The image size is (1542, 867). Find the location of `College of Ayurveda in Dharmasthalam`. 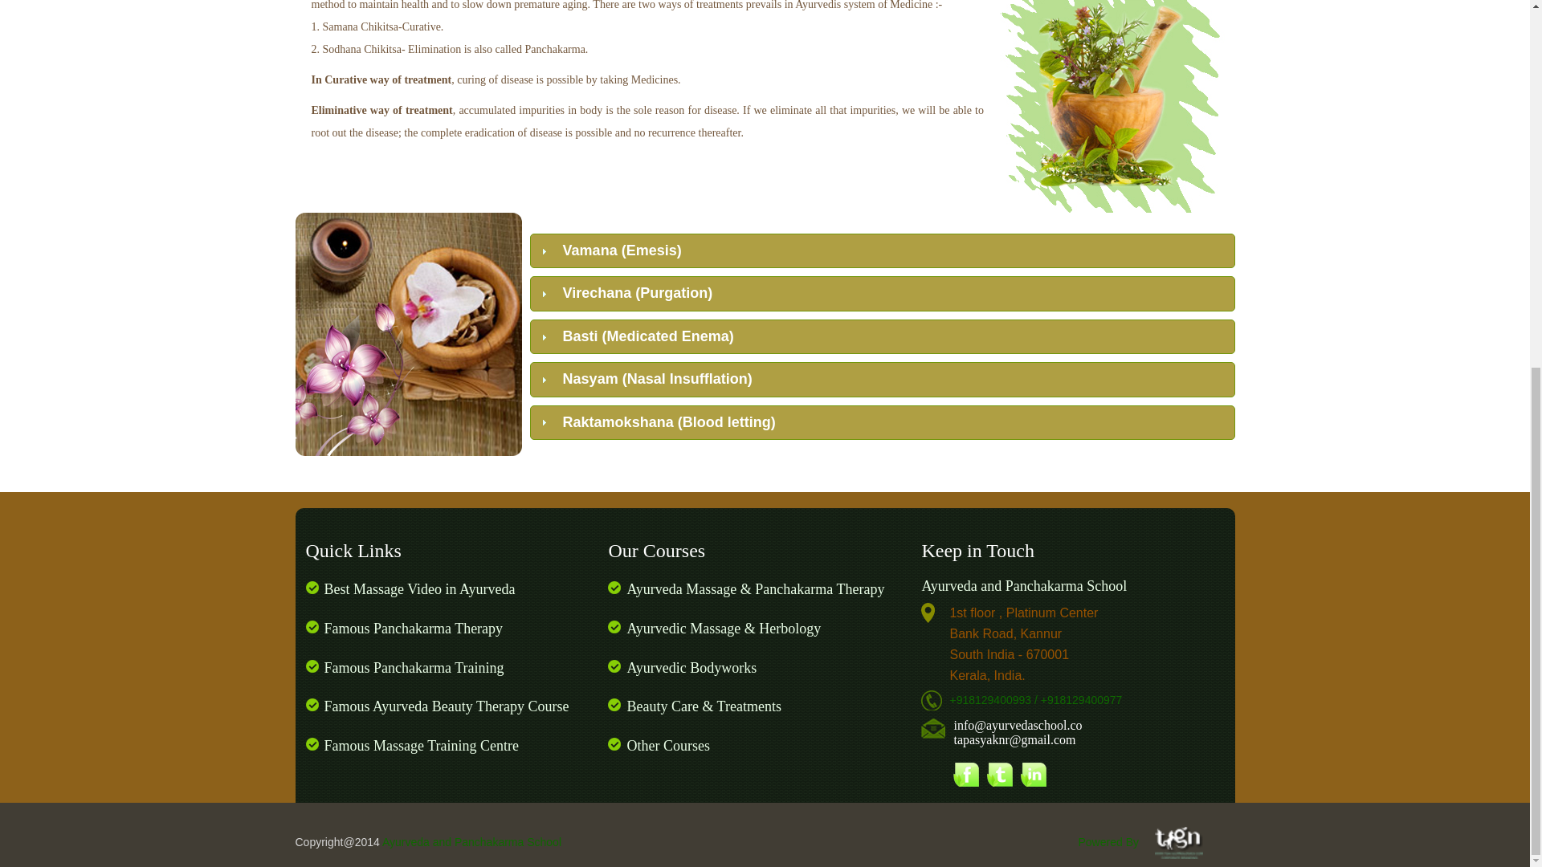

College of Ayurveda in Dharmasthalam is located at coordinates (409, 334).